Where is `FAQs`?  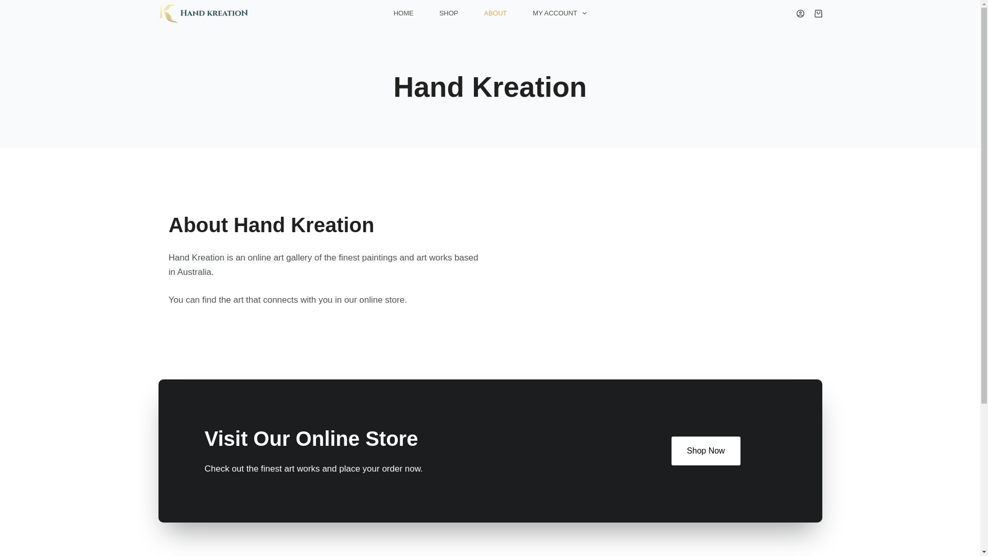
FAQs is located at coordinates (169, 476).